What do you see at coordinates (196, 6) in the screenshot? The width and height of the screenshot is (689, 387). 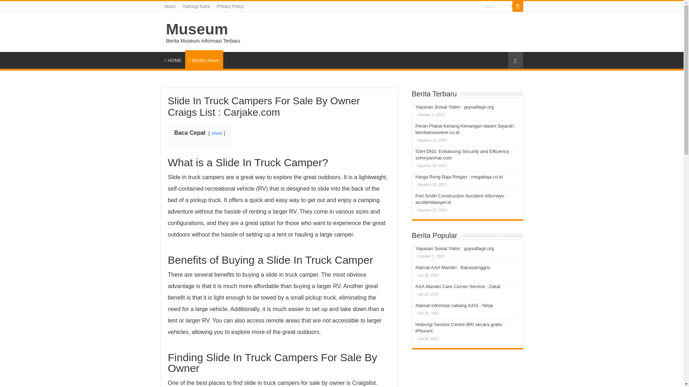 I see `Hubungi Kami` at bounding box center [196, 6].